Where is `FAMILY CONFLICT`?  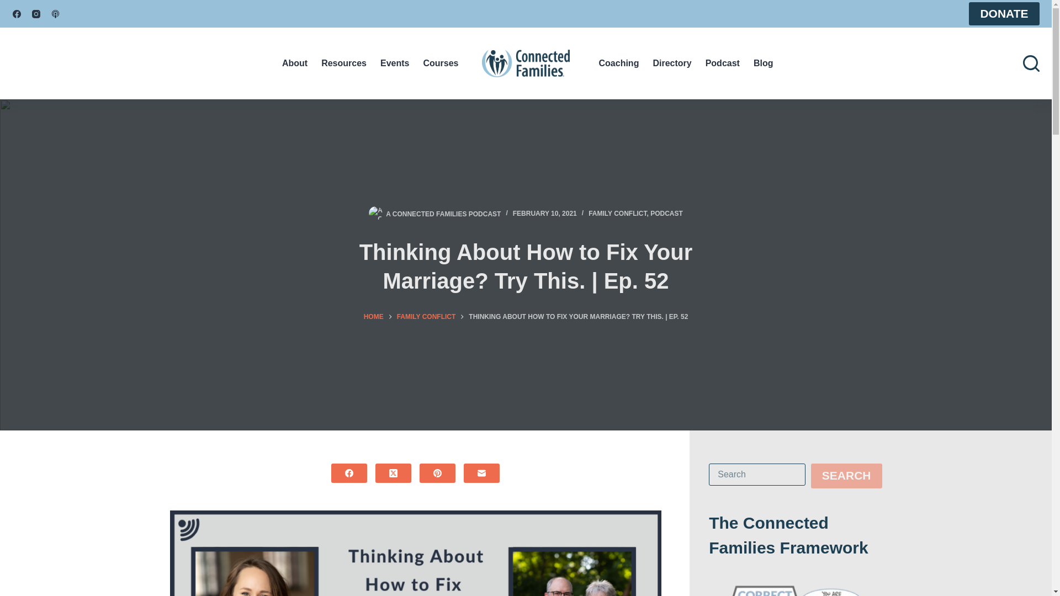
FAMILY CONFLICT is located at coordinates (617, 214).